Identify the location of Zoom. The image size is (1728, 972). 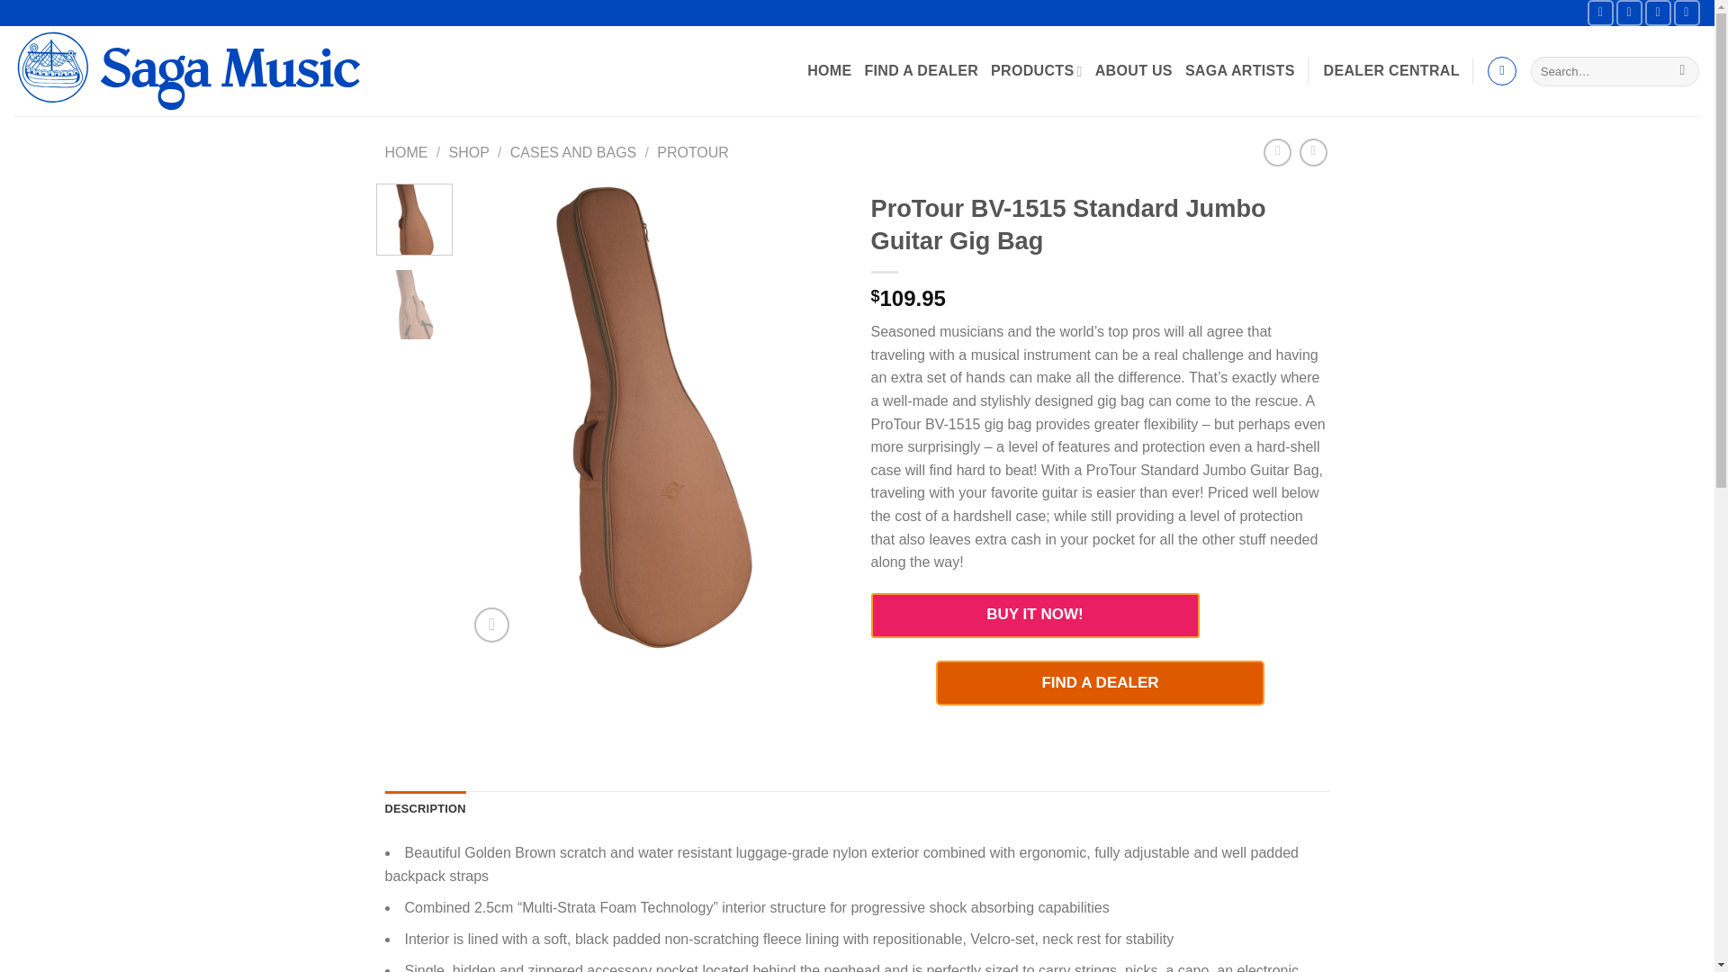
(491, 625).